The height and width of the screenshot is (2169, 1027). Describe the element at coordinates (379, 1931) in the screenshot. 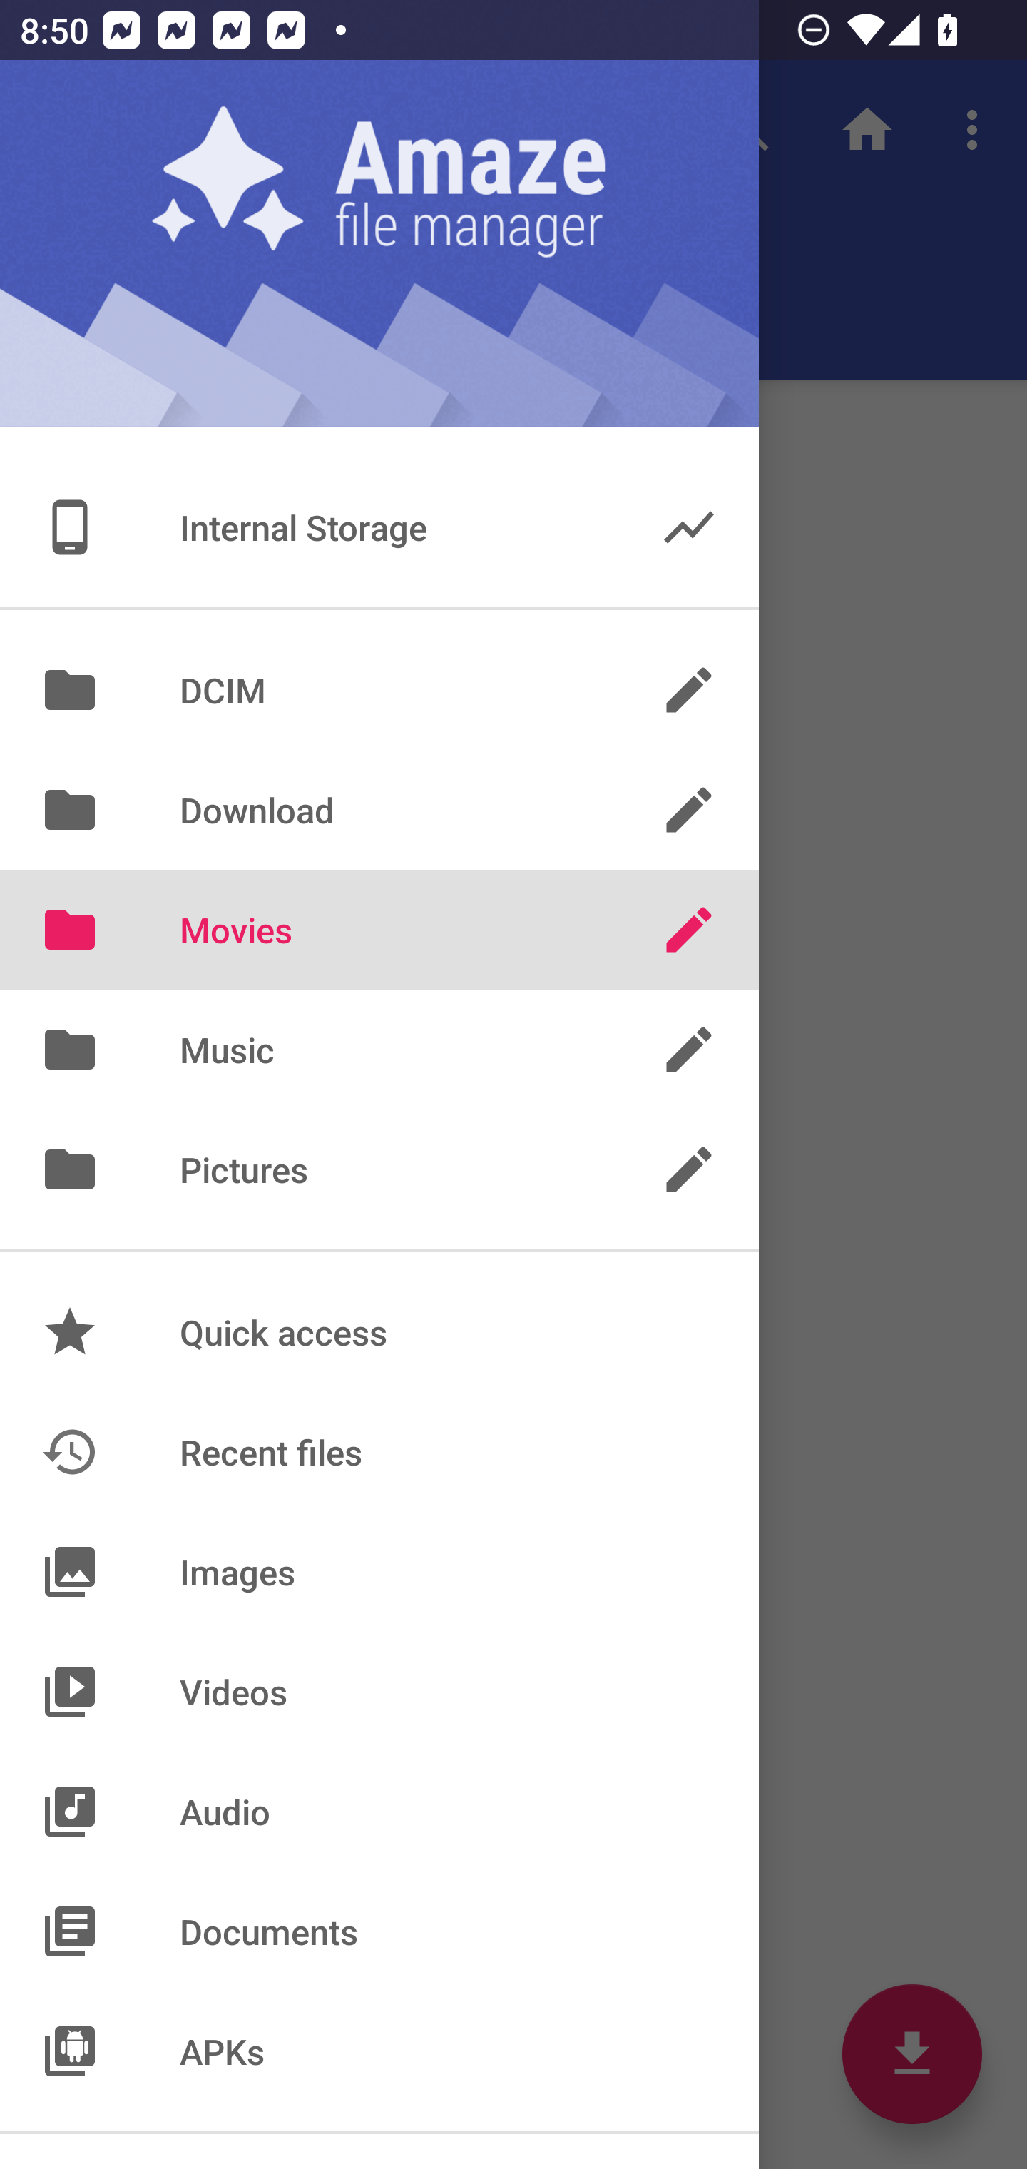

I see `Documents` at that location.